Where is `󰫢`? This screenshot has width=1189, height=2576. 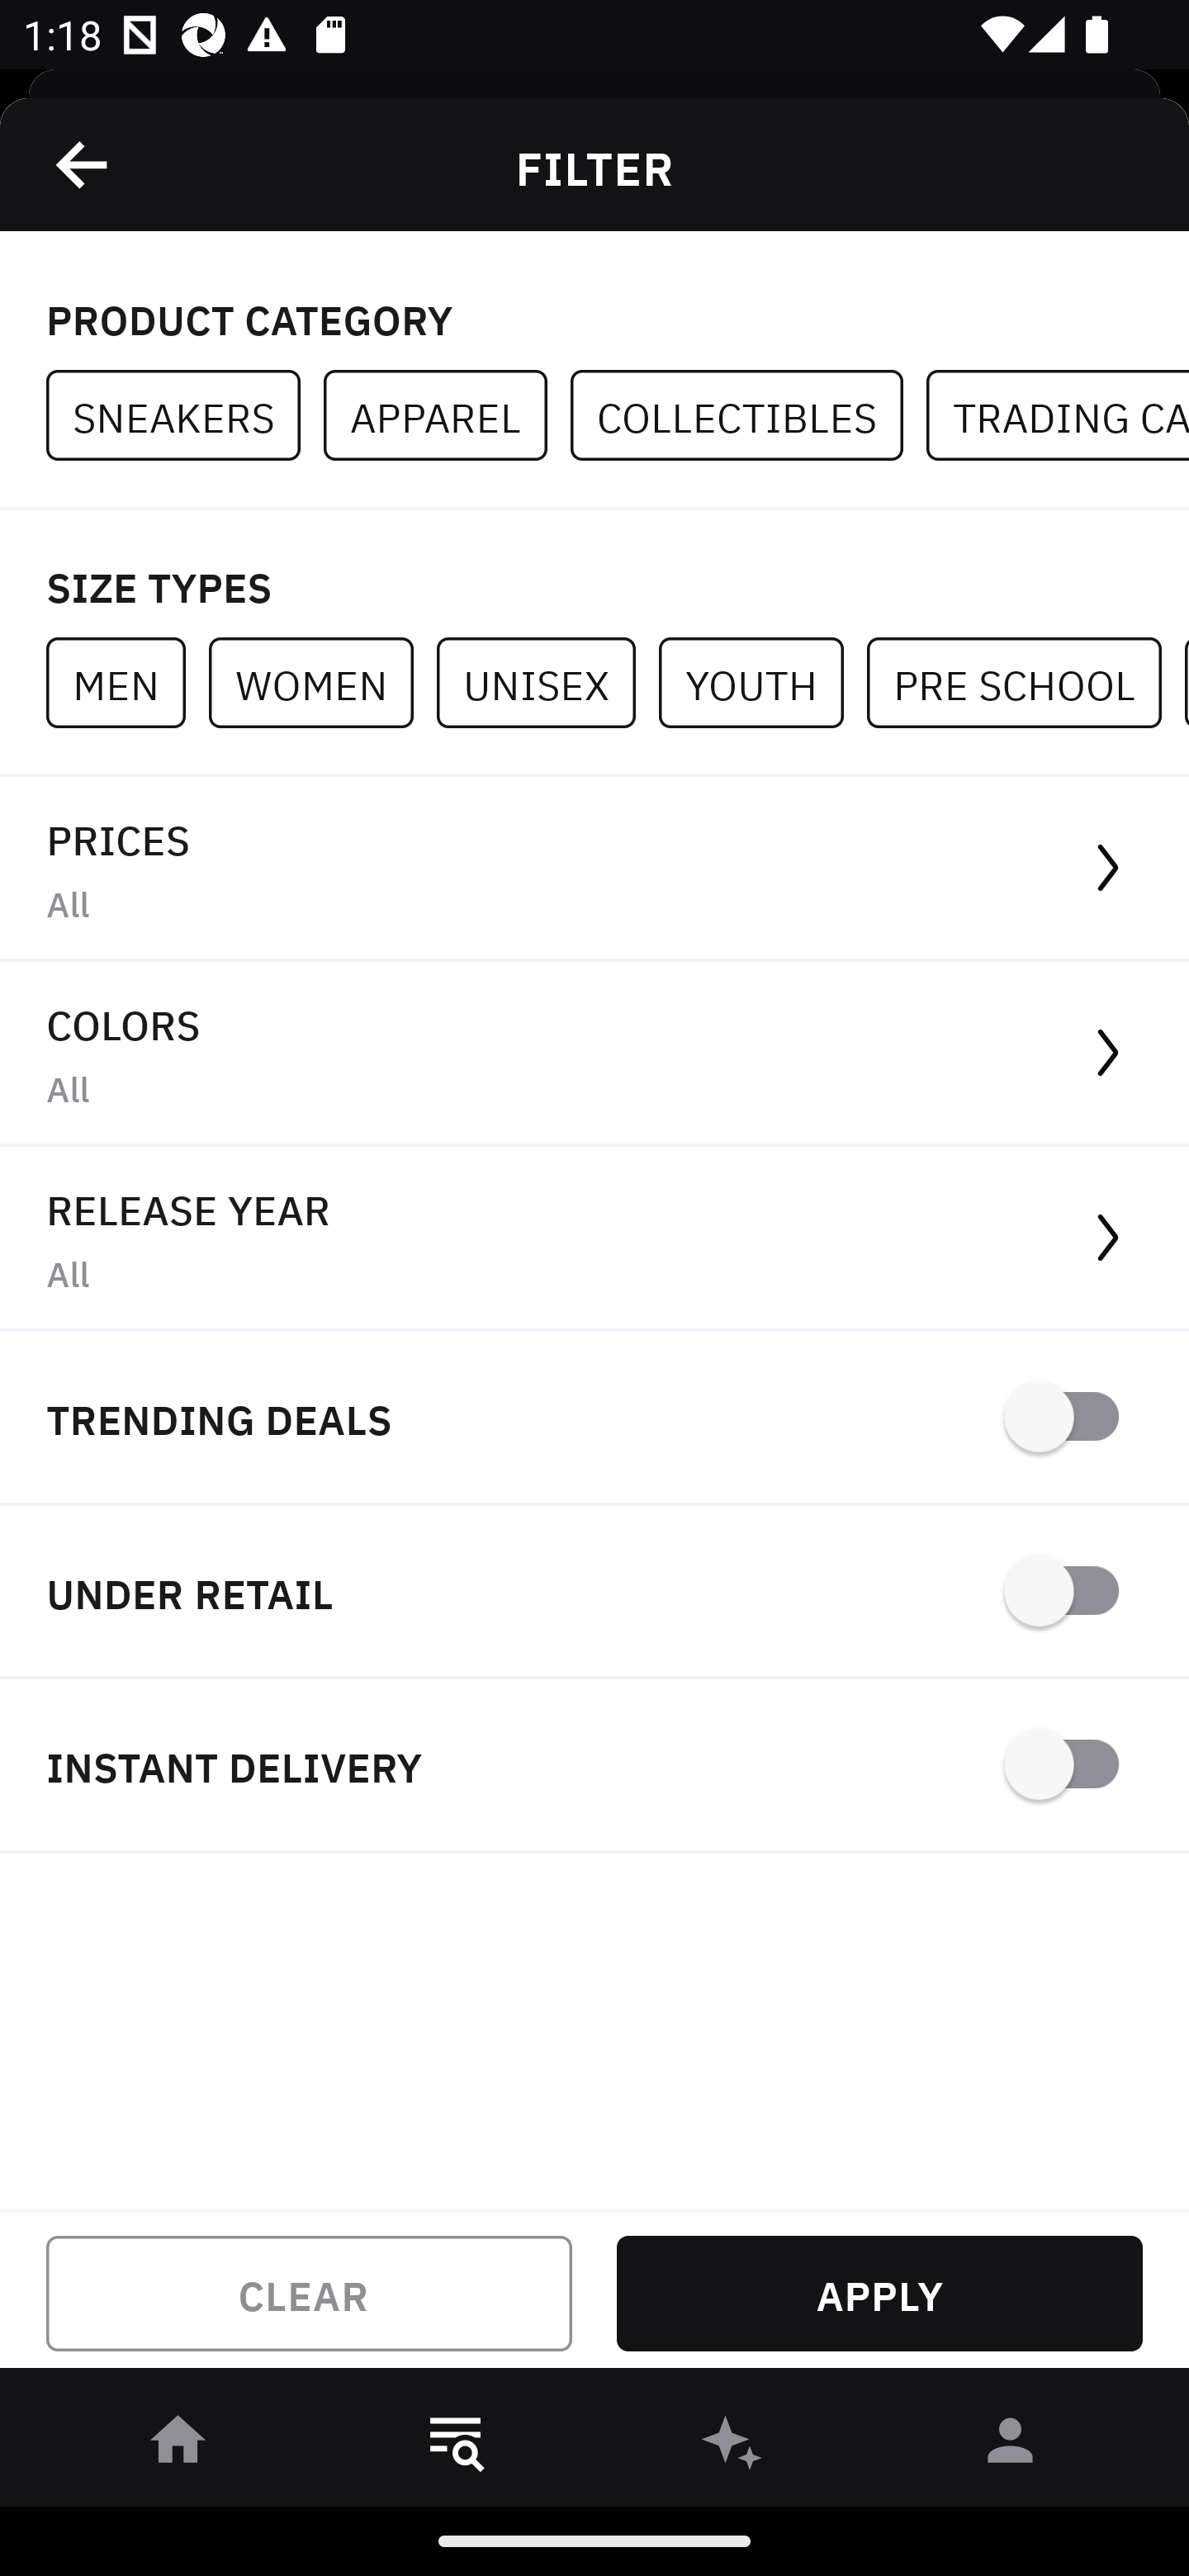 󰫢 is located at coordinates (733, 2446).